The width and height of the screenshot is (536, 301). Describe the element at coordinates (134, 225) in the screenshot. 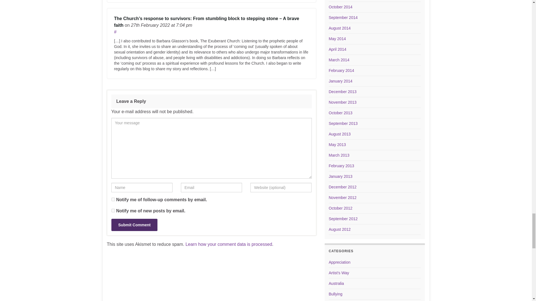

I see `Submit Comment` at that location.